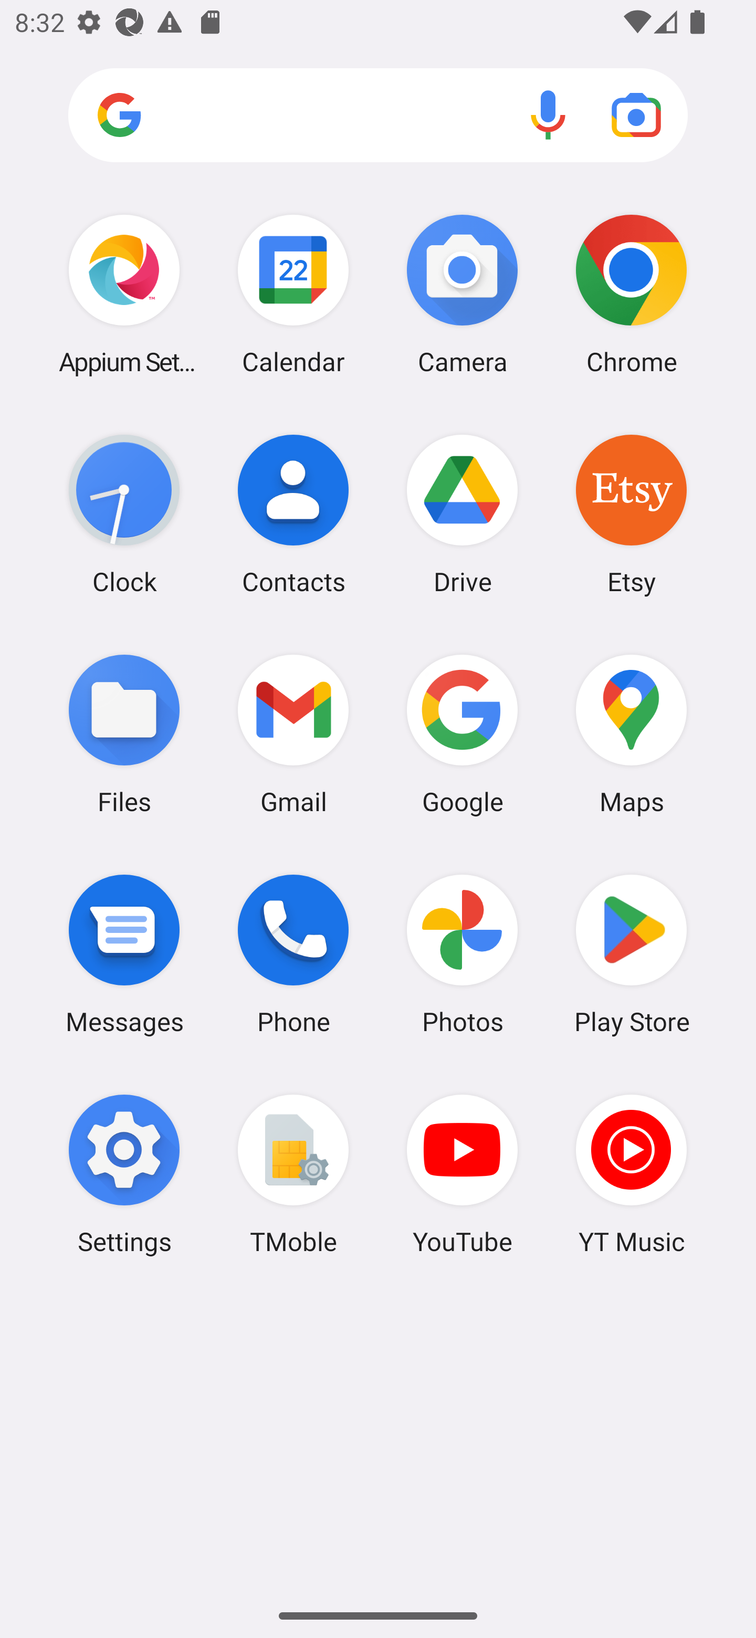  I want to click on Search apps, web and more, so click(378, 115).